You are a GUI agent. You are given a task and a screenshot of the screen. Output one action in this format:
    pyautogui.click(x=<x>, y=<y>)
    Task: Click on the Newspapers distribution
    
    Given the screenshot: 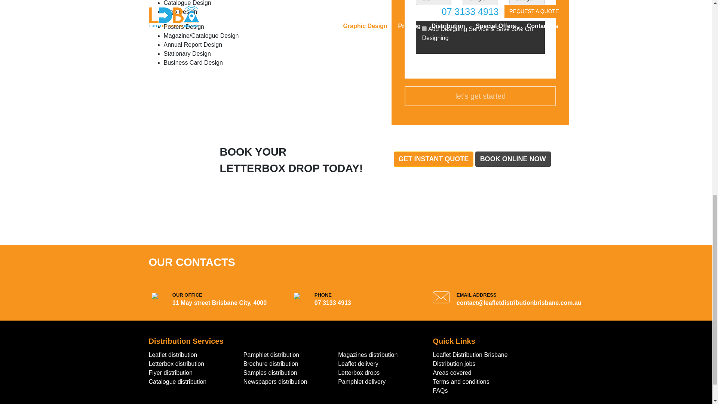 What is the action you would take?
    pyautogui.click(x=275, y=382)
    